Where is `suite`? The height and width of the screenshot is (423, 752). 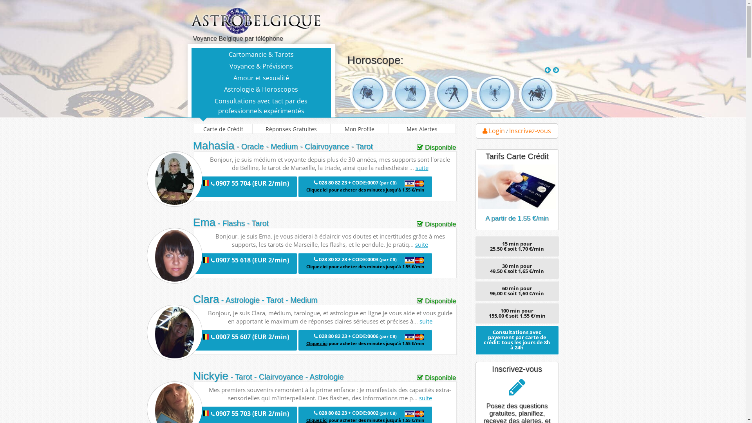 suite is located at coordinates (421, 168).